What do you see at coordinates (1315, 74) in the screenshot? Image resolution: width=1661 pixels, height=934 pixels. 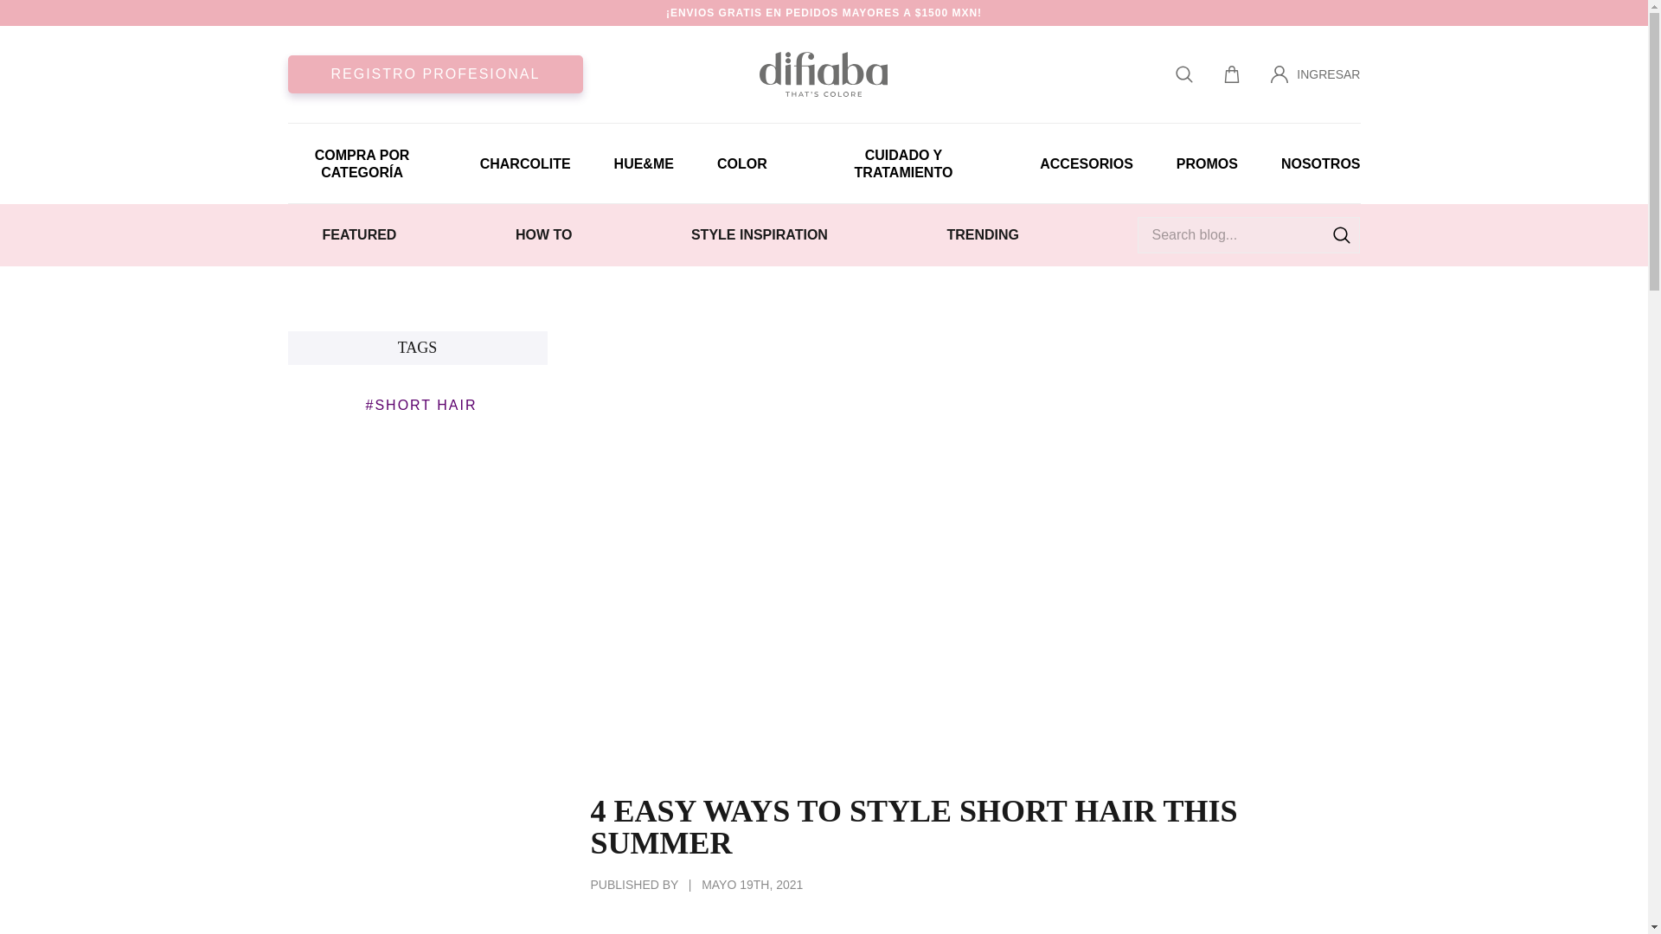 I see `INGRESAR` at bounding box center [1315, 74].